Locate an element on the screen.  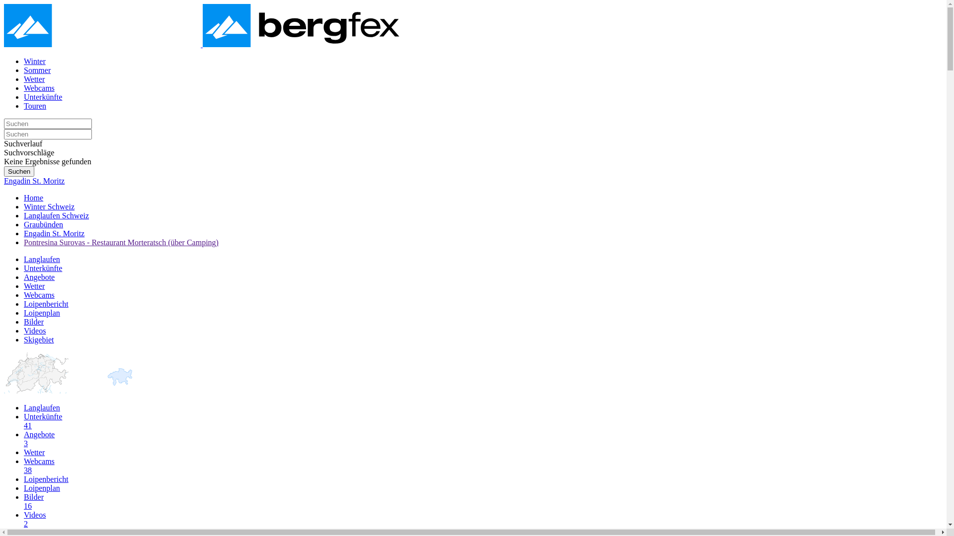
Bilder
16 is located at coordinates (483, 502).